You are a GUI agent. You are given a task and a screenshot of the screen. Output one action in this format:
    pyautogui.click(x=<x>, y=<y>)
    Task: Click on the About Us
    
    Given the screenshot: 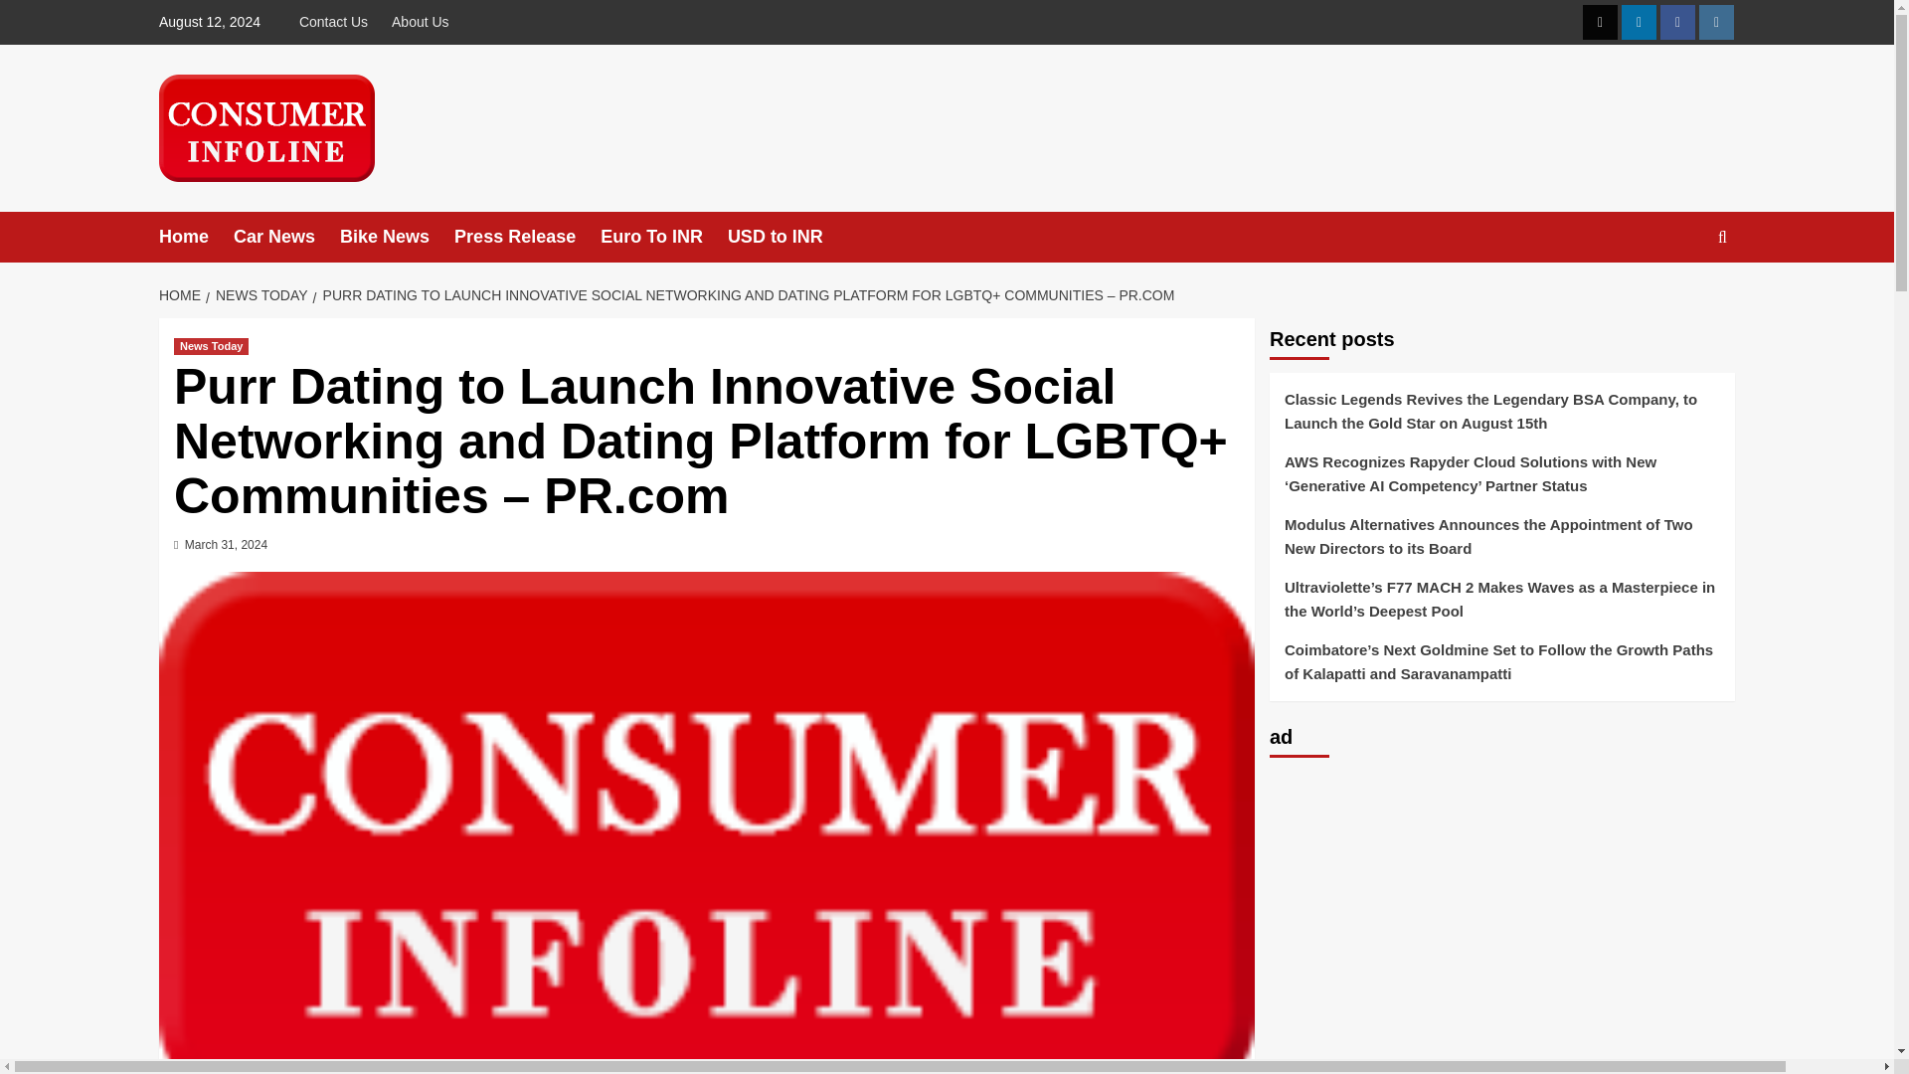 What is the action you would take?
    pyautogui.click(x=421, y=22)
    